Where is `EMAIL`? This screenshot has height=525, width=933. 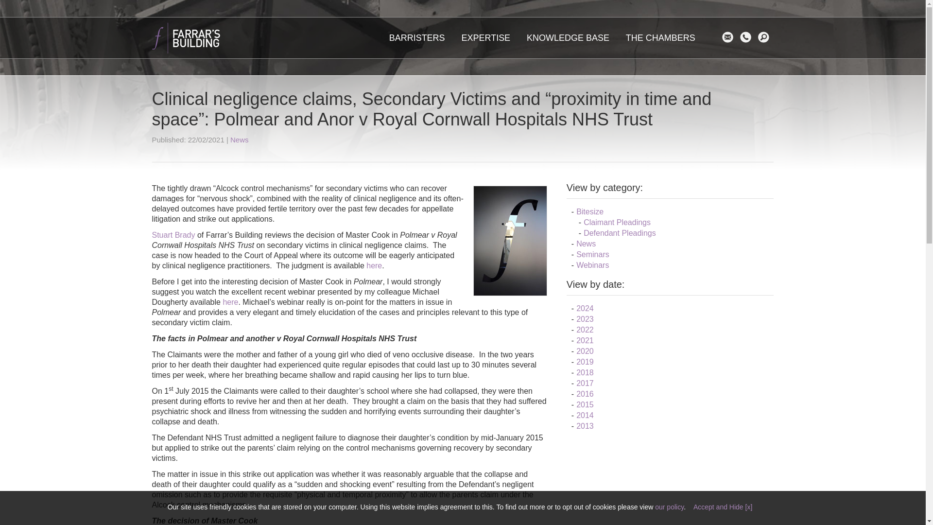
EMAIL is located at coordinates (730, 37).